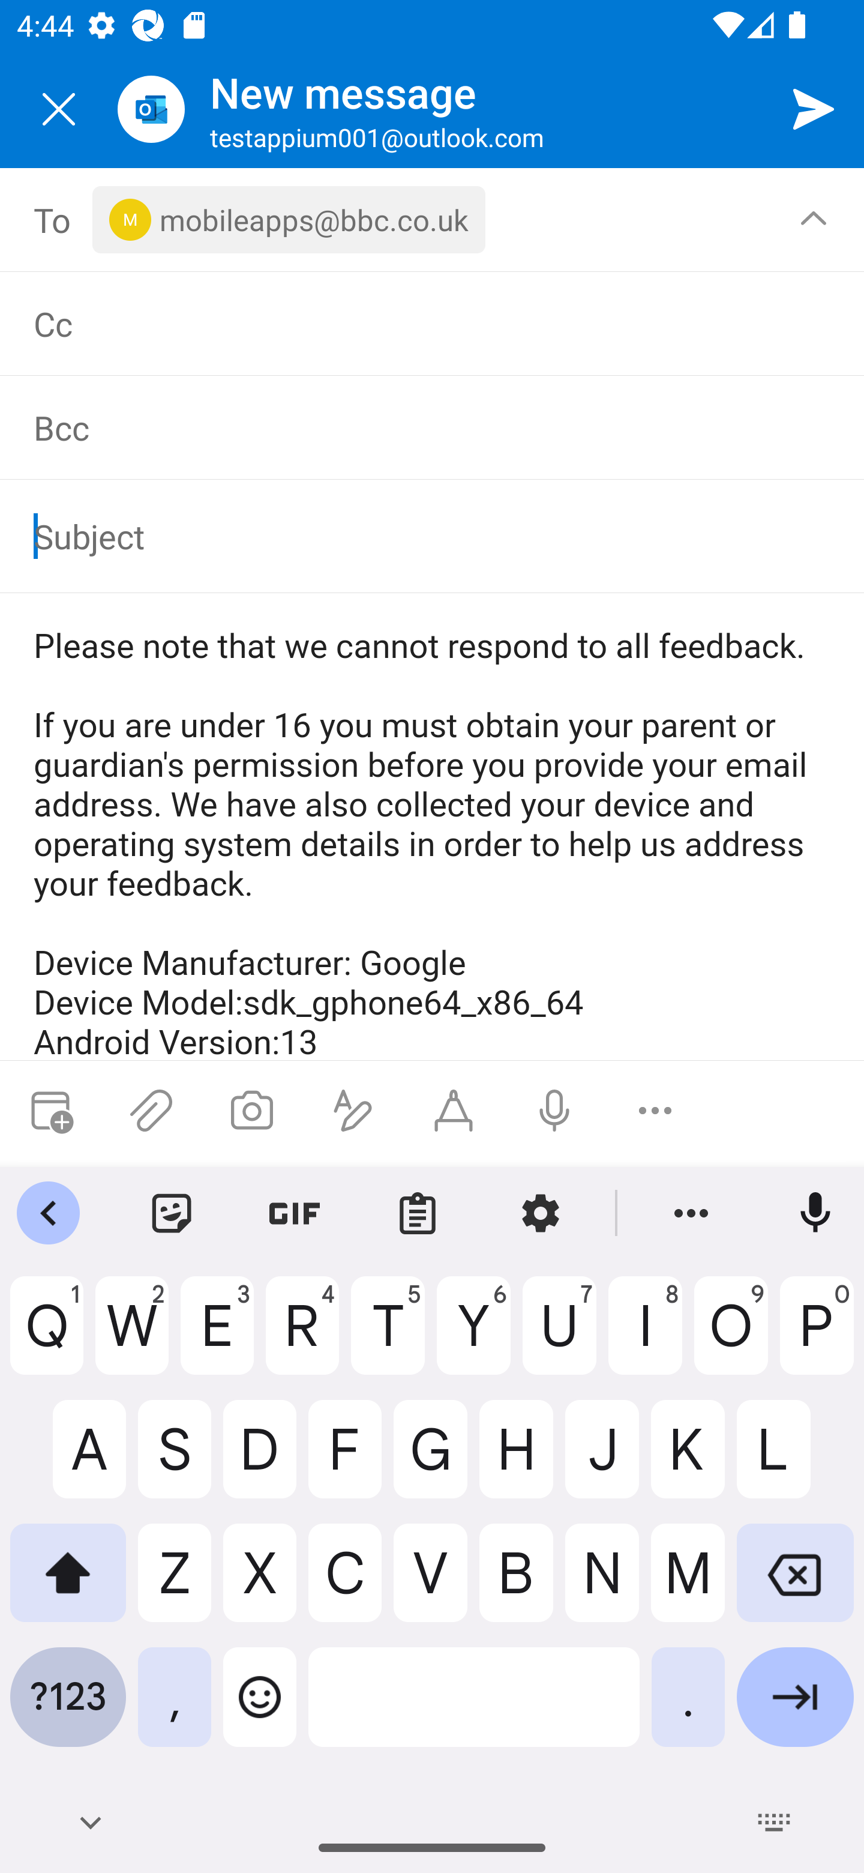  Describe the element at coordinates (59, 109) in the screenshot. I see `Close` at that location.